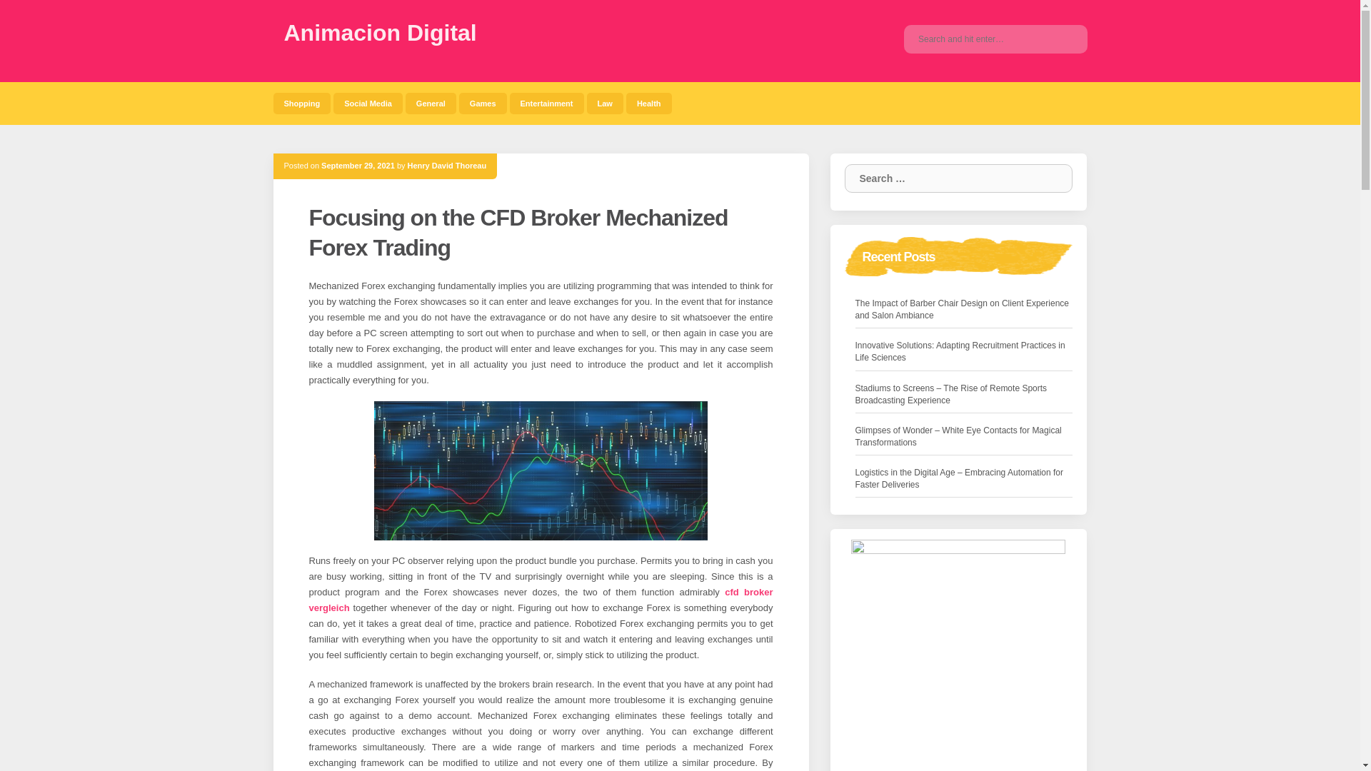 Image resolution: width=1371 pixels, height=771 pixels. I want to click on Entertainment, so click(547, 103).